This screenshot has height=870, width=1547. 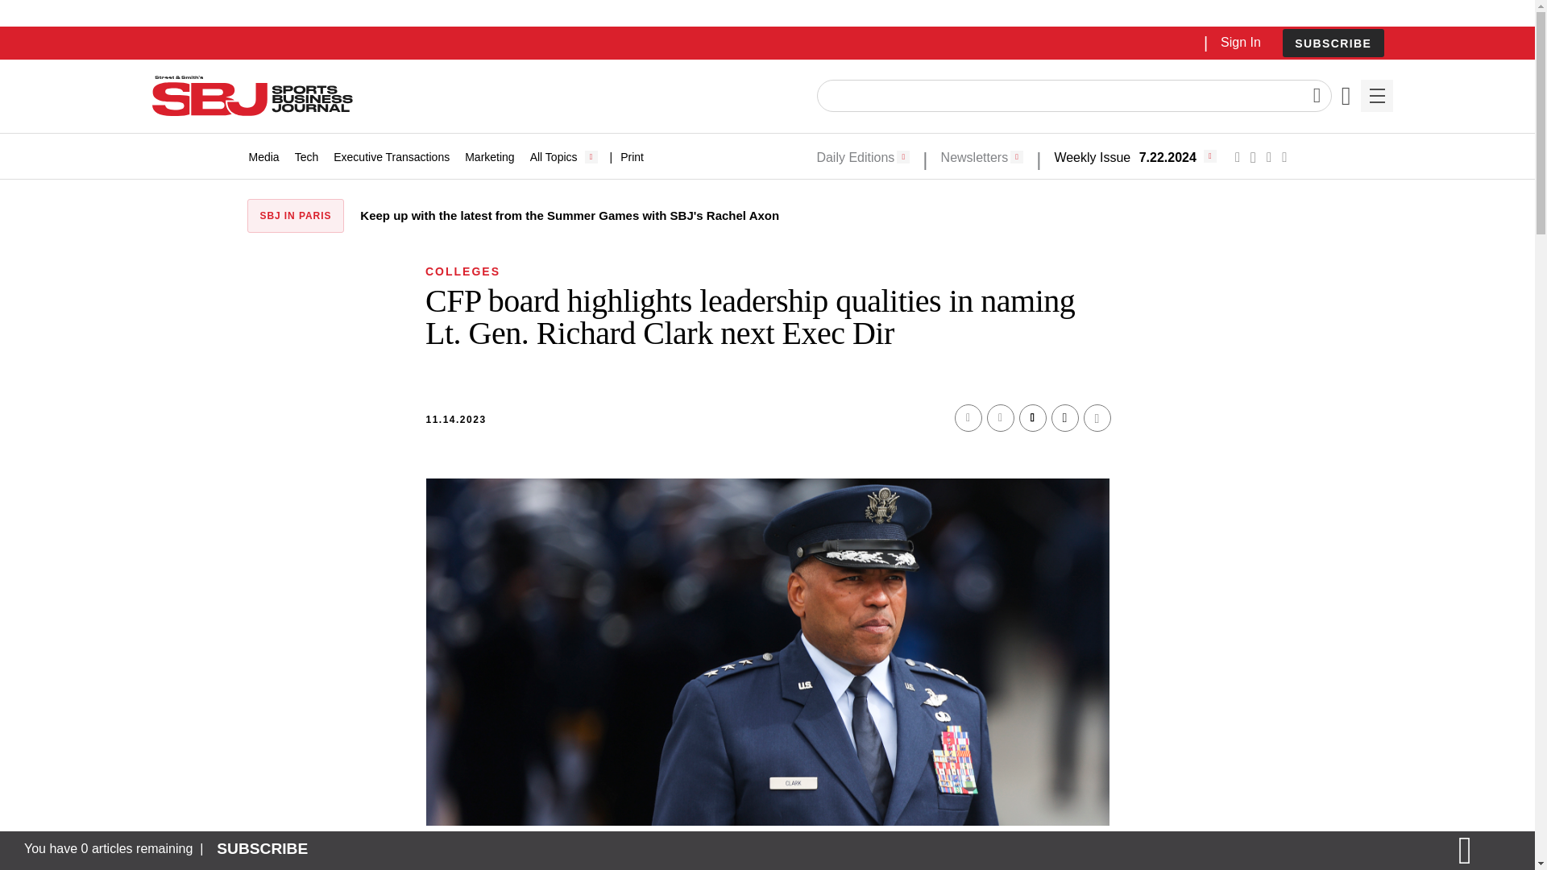 What do you see at coordinates (1240, 42) in the screenshot?
I see `Sign In` at bounding box center [1240, 42].